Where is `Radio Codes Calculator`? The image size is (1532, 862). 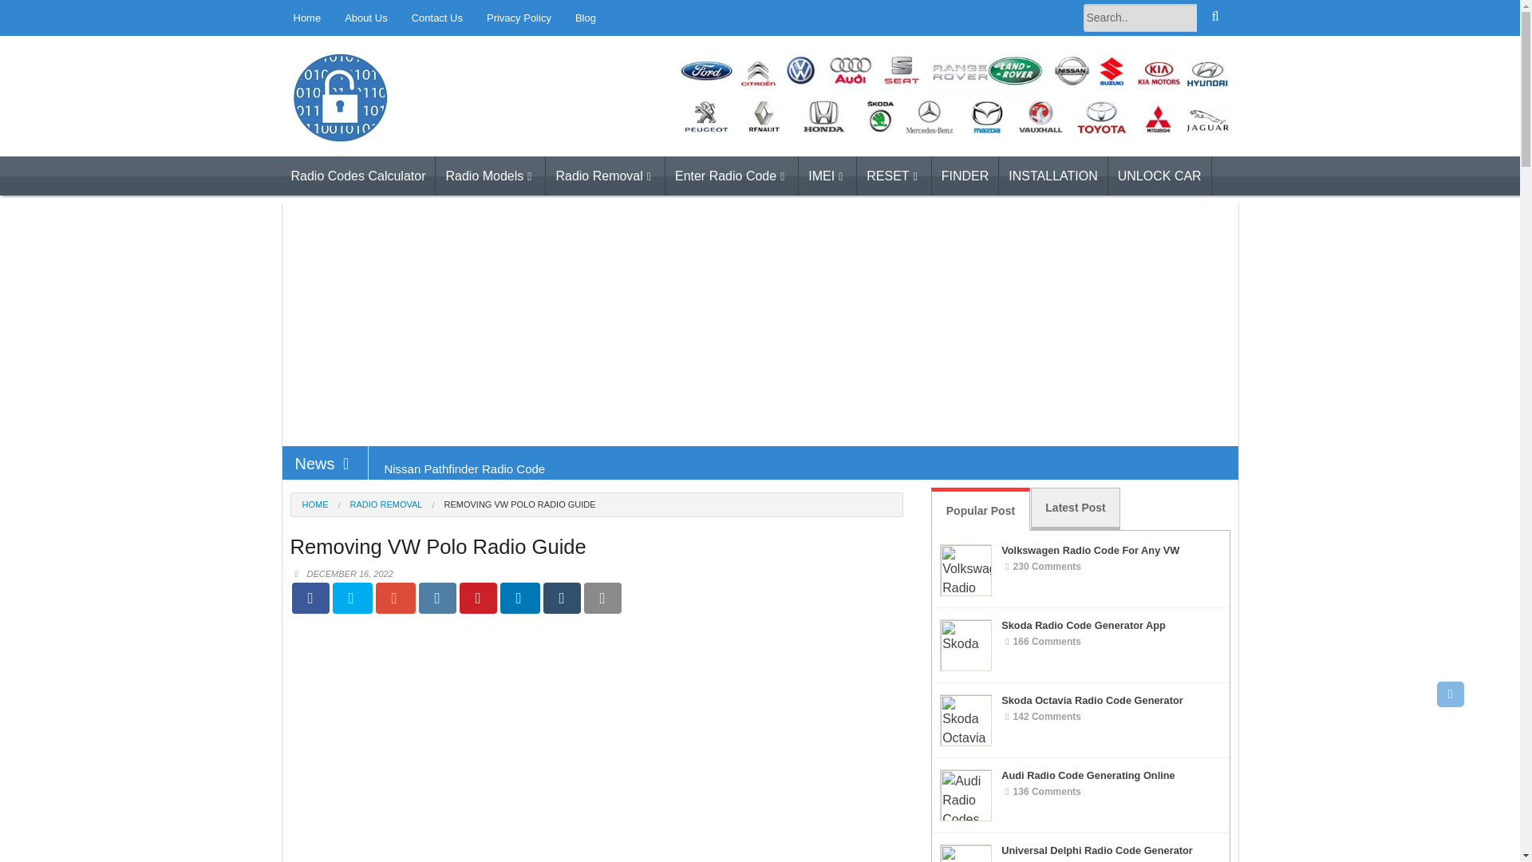
Radio Codes Calculator is located at coordinates (415, 163).